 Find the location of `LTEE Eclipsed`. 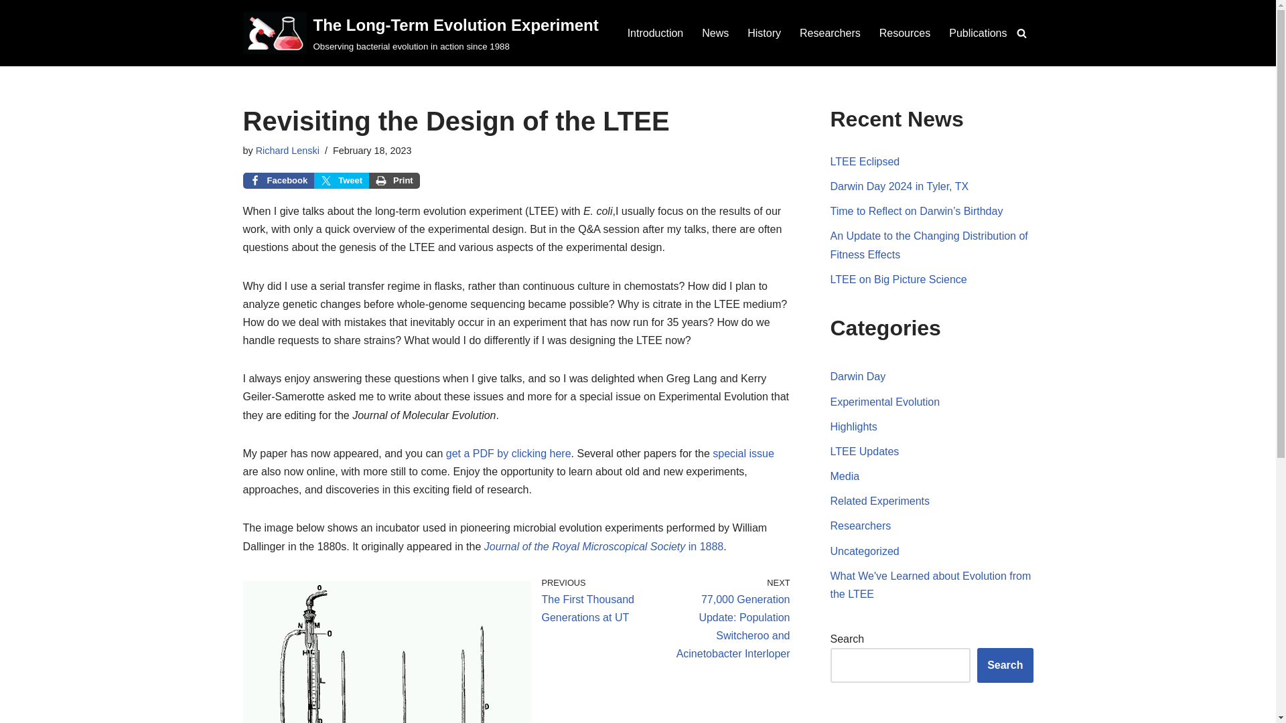

LTEE Eclipsed is located at coordinates (865, 161).